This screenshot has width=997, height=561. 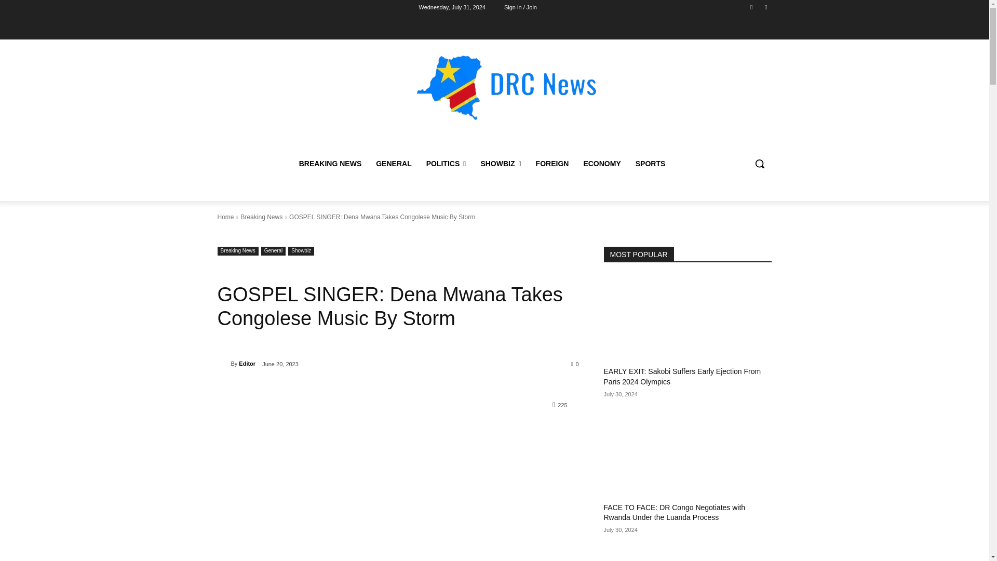 I want to click on BREAKING NEWS, so click(x=330, y=163).